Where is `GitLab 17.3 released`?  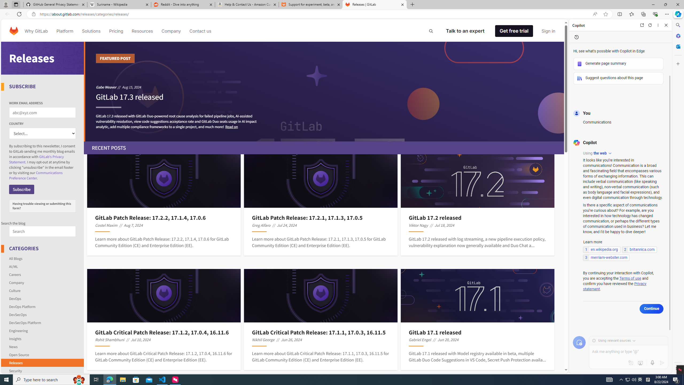 GitLab 17.3 released is located at coordinates (129, 99).